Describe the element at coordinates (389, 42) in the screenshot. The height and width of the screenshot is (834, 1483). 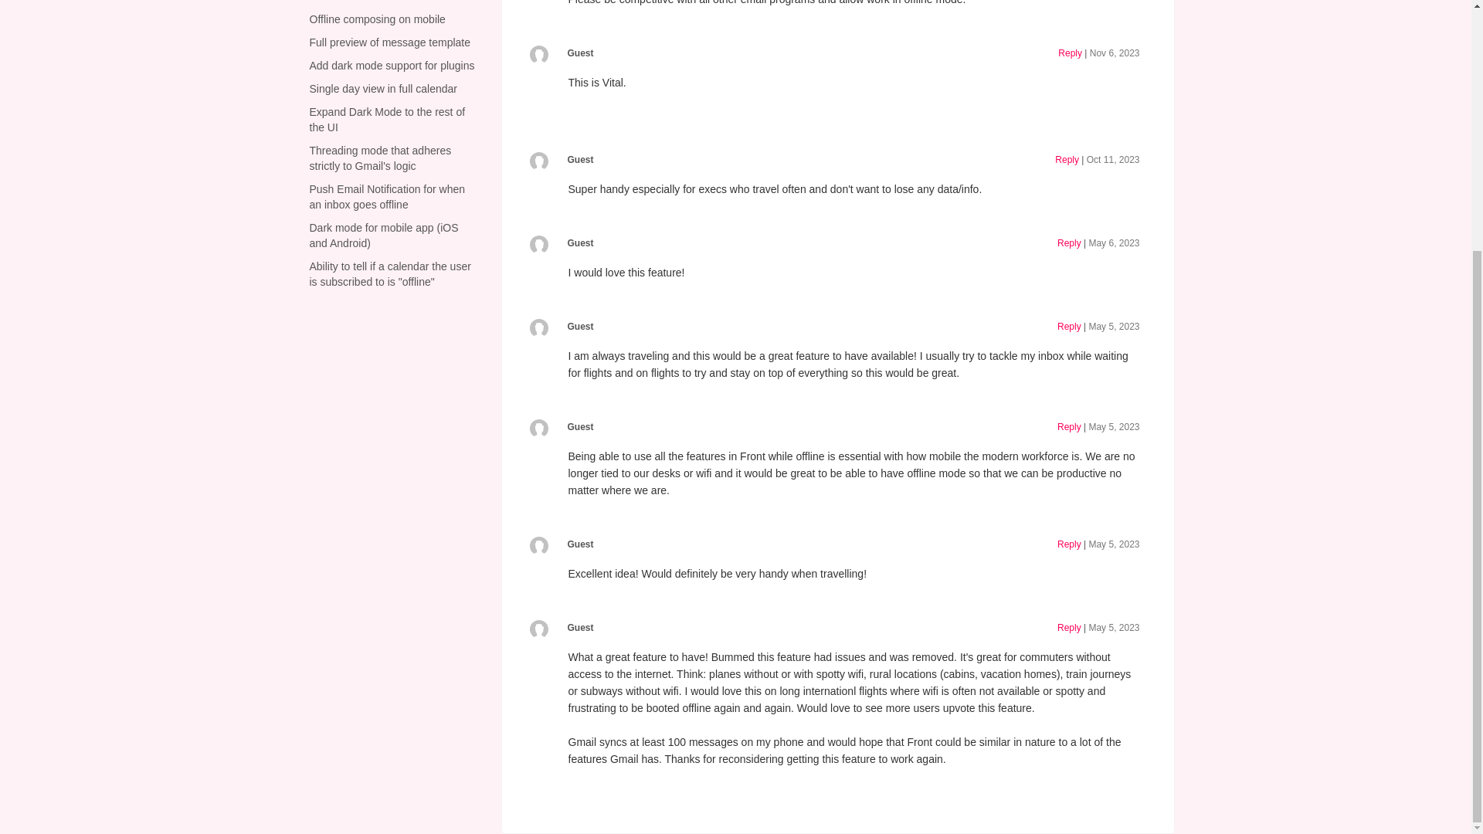
I see `Full preview of message template` at that location.